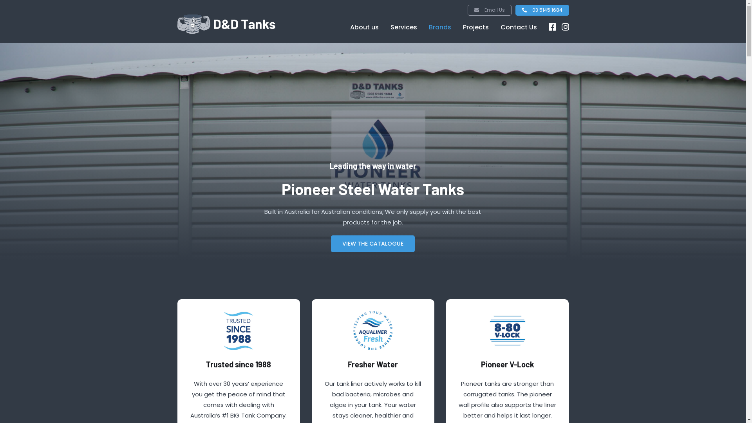 The height and width of the screenshot is (423, 752). What do you see at coordinates (239, 331) in the screenshot?
I see `DD-Tanks_Icons-PioneerArtboard-1` at bounding box center [239, 331].